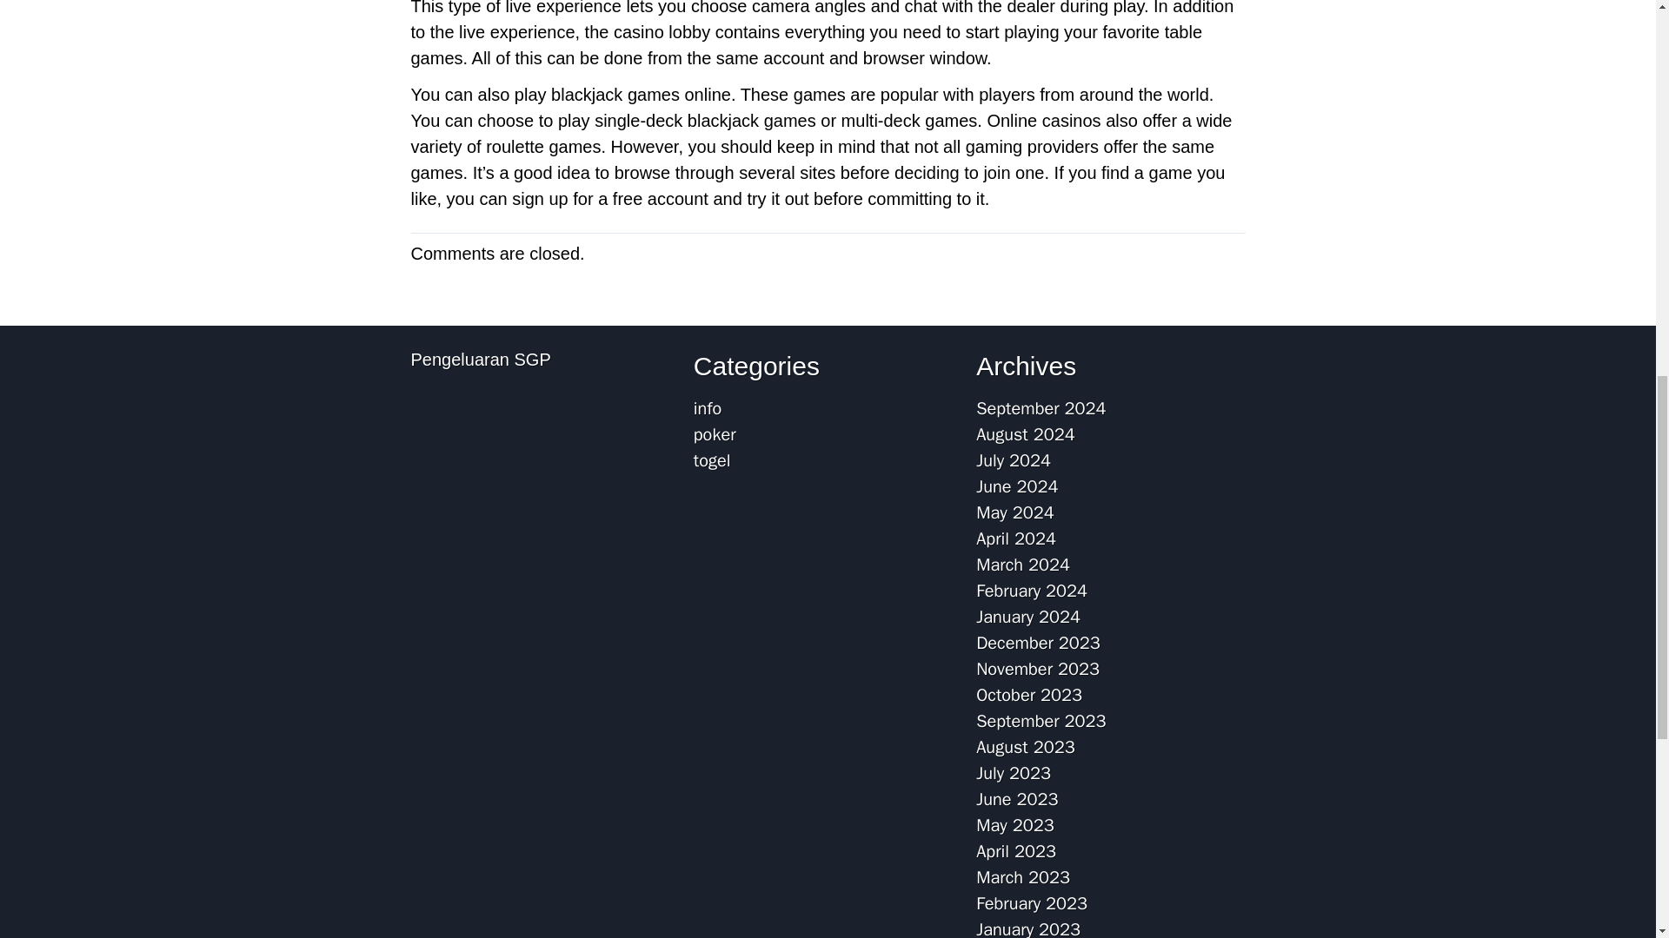  What do you see at coordinates (1029, 695) in the screenshot?
I see `October 2023` at bounding box center [1029, 695].